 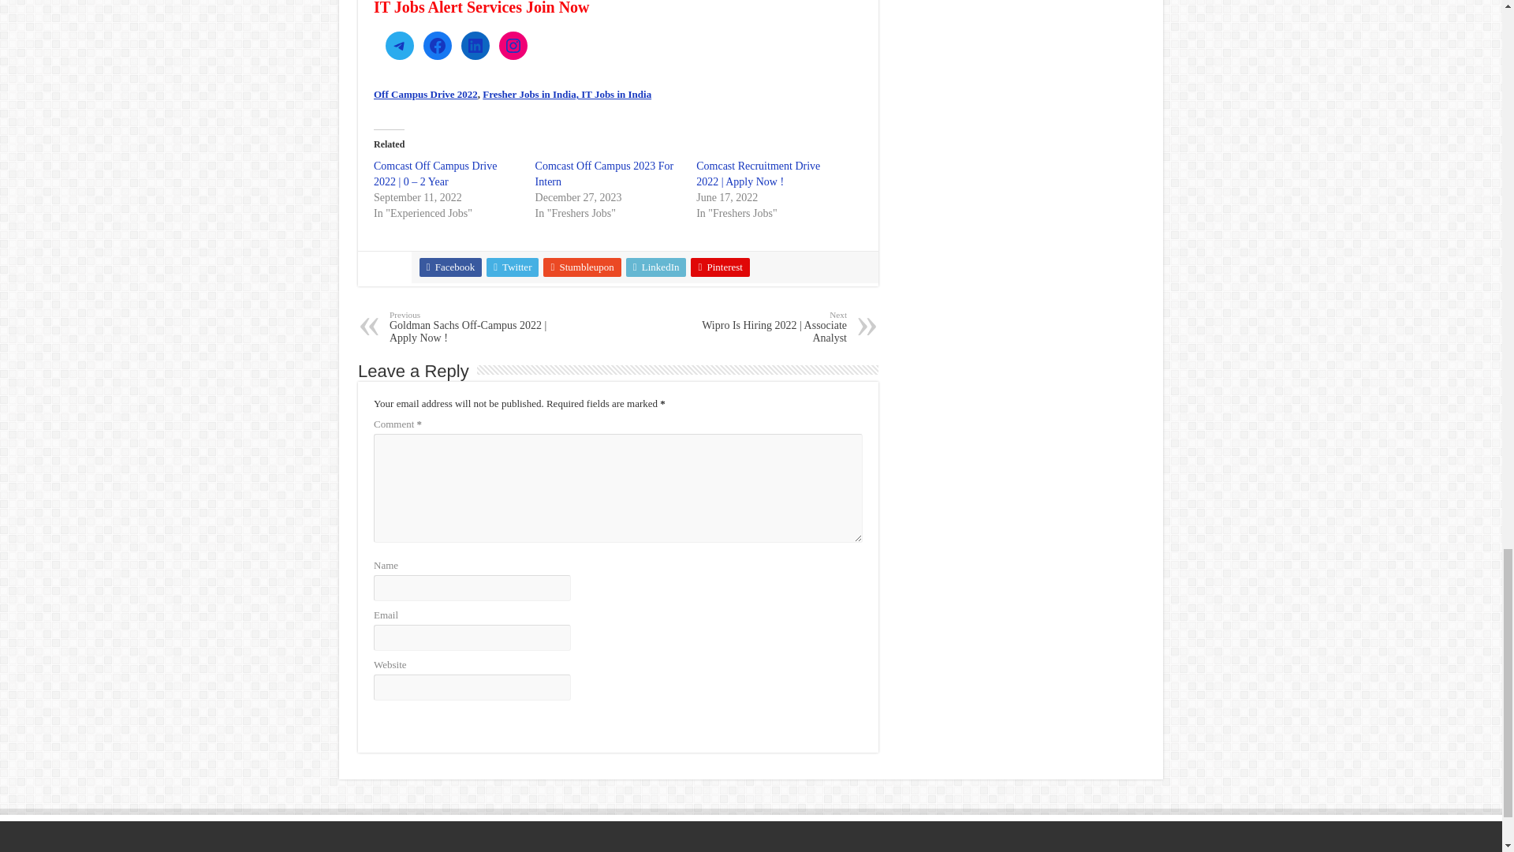 What do you see at coordinates (411, 720) in the screenshot?
I see `Post Comment` at bounding box center [411, 720].